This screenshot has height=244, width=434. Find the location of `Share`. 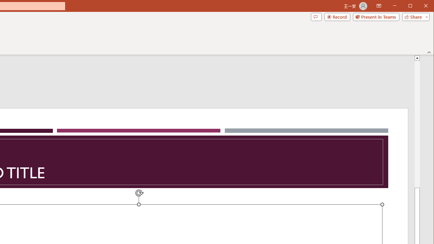

Share is located at coordinates (414, 17).